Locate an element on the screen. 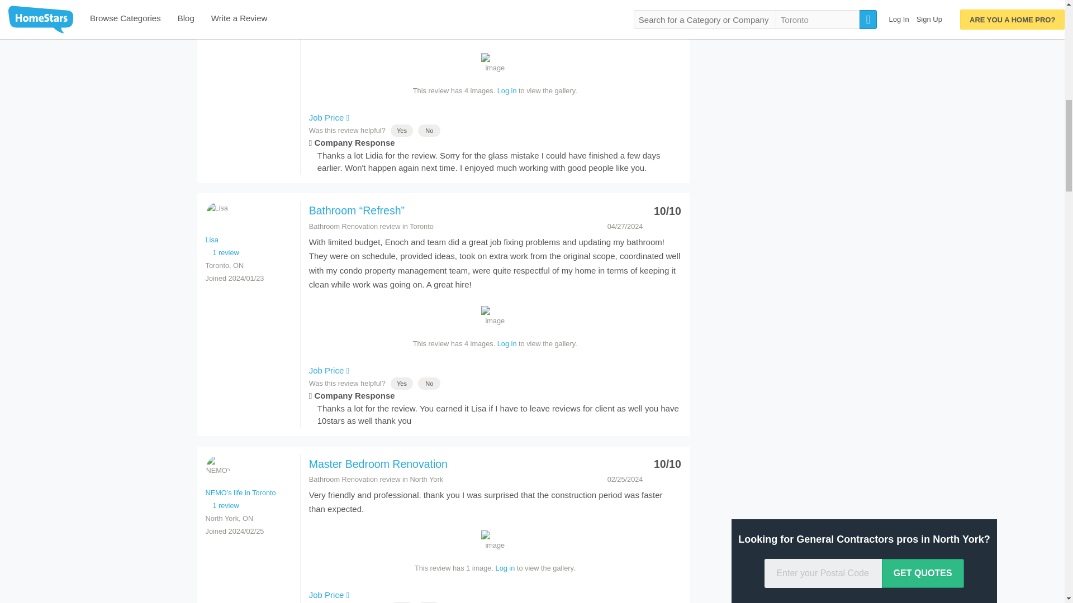  No is located at coordinates (429, 384).